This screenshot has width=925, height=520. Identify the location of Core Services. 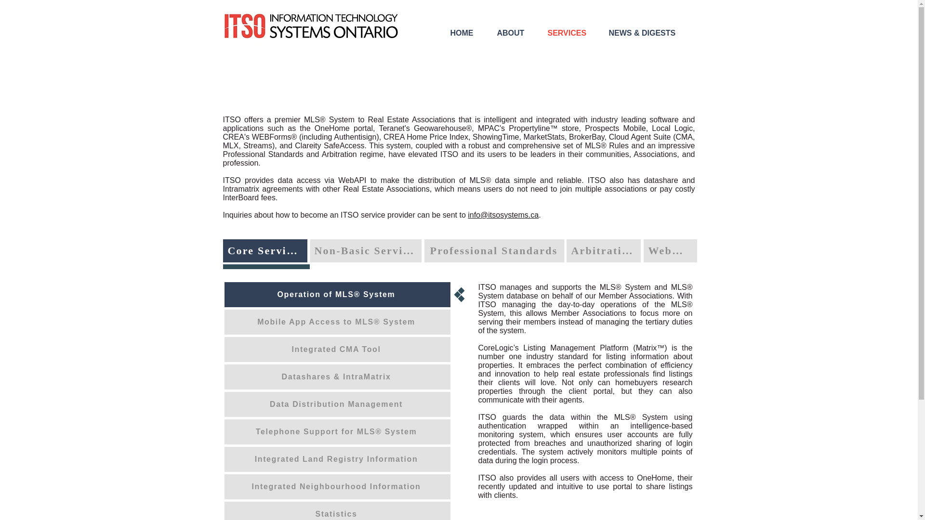
(265, 250).